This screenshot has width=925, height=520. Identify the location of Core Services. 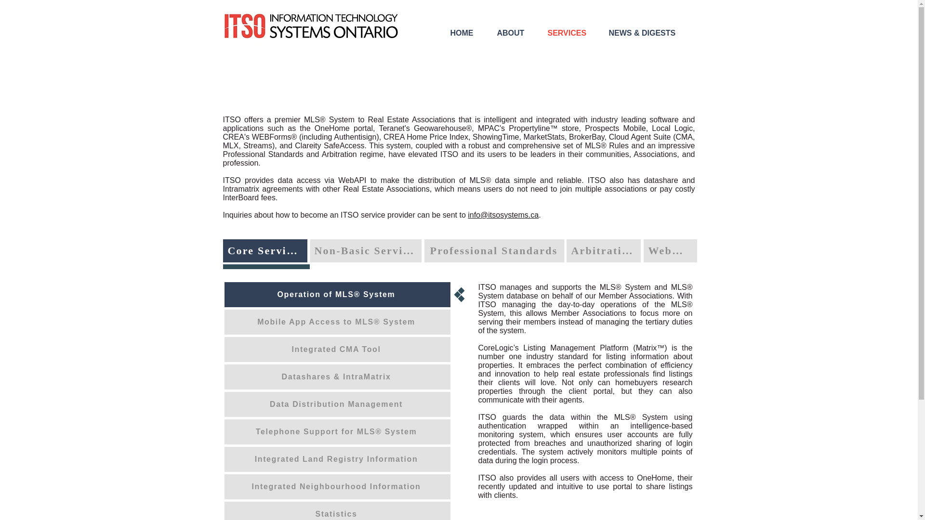
(265, 250).